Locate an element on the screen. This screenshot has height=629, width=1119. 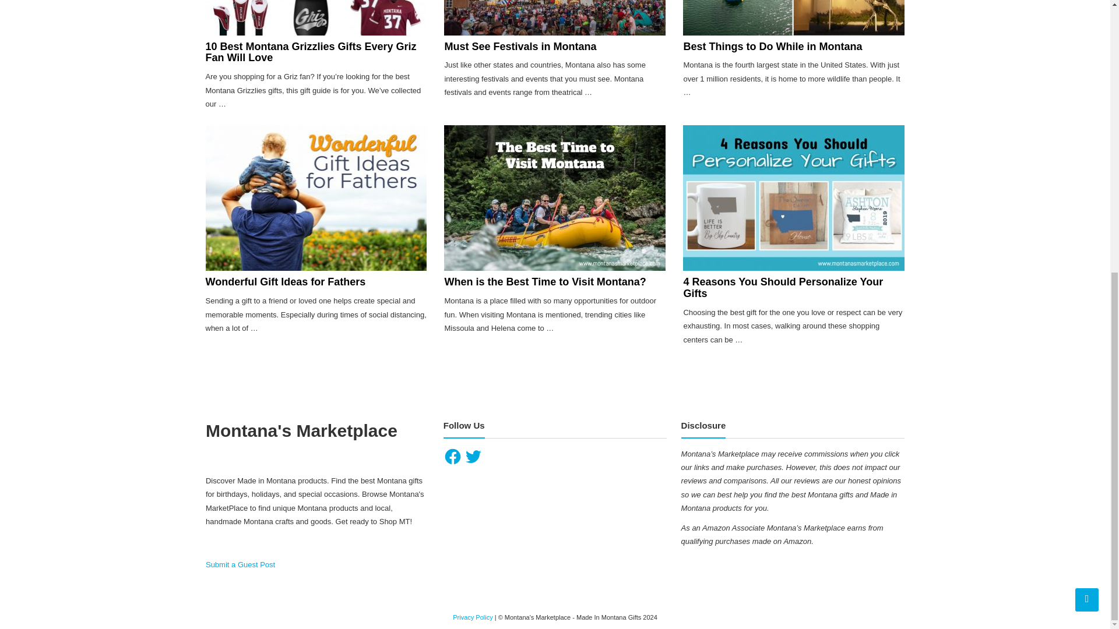
10 Best Montana Grizzlies Gifts Every Griz Fan Will Love is located at coordinates (310, 52).